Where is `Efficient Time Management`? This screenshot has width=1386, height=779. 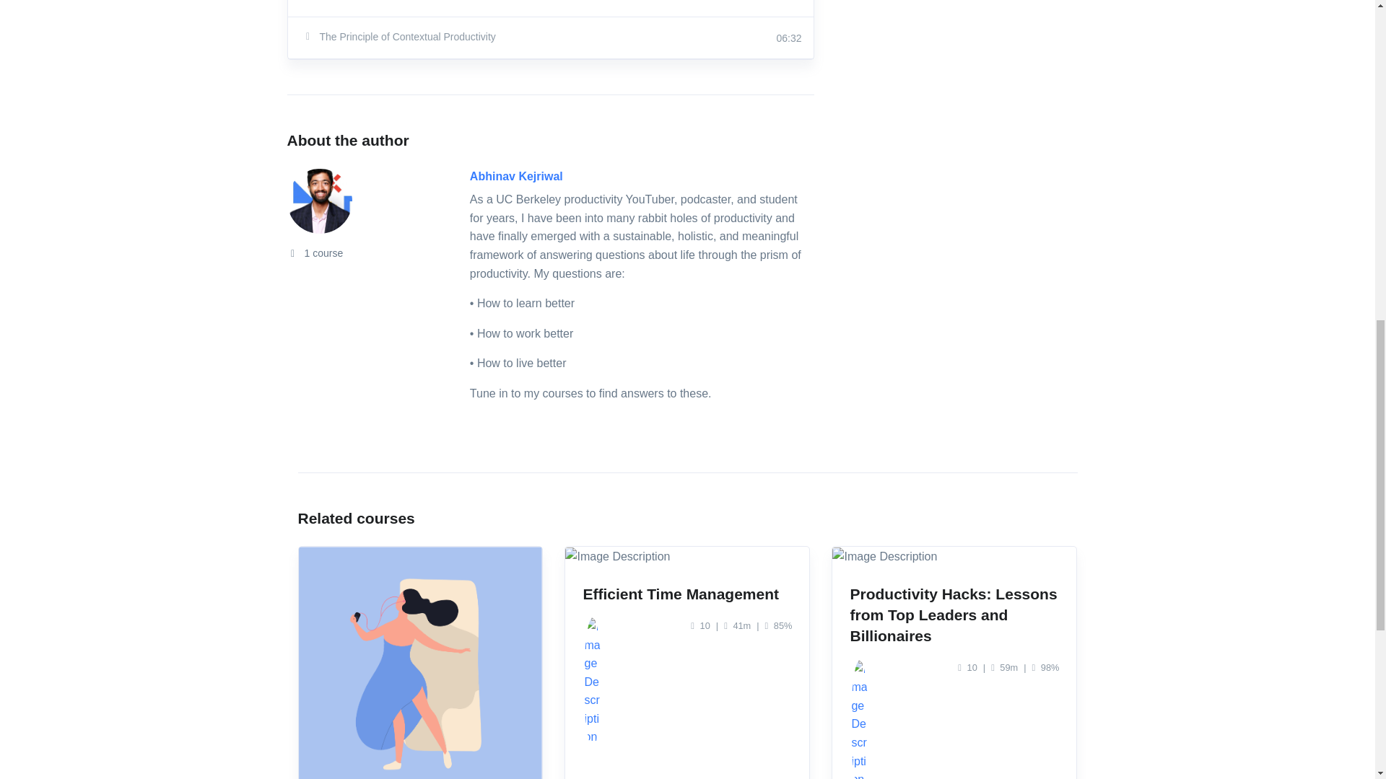
Efficient Time Management is located at coordinates (680, 594).